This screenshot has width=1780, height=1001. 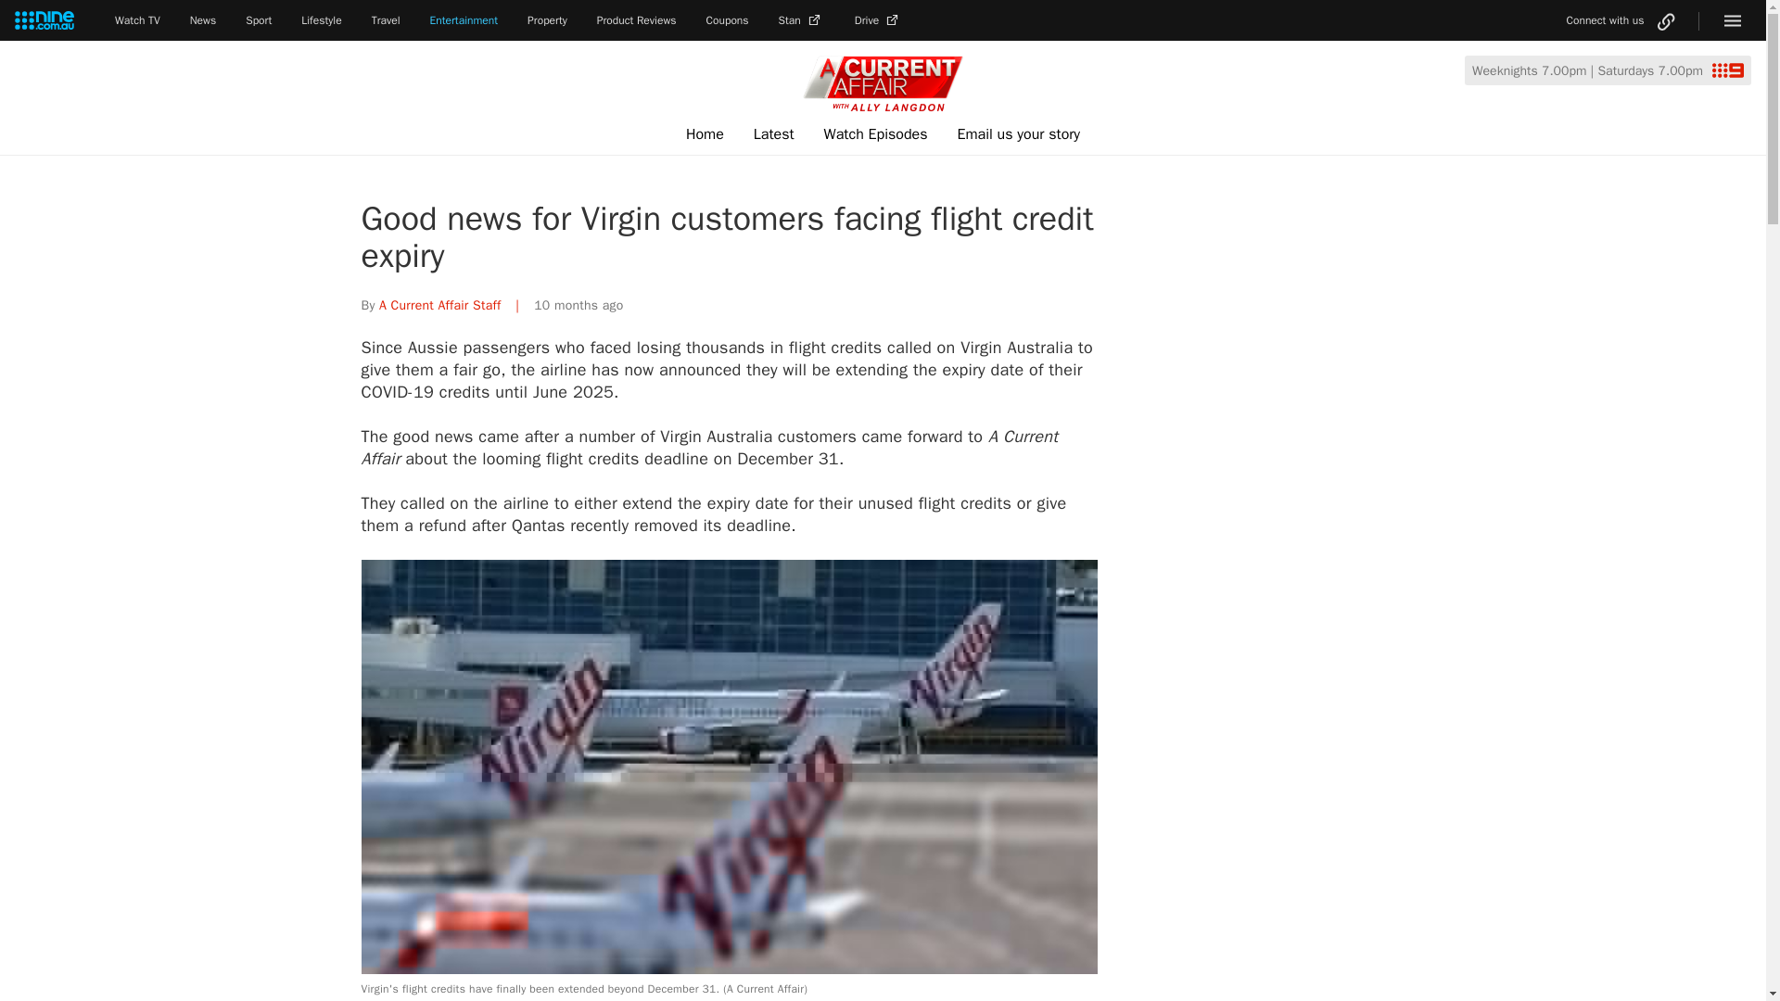 I want to click on Drive, so click(x=878, y=20).